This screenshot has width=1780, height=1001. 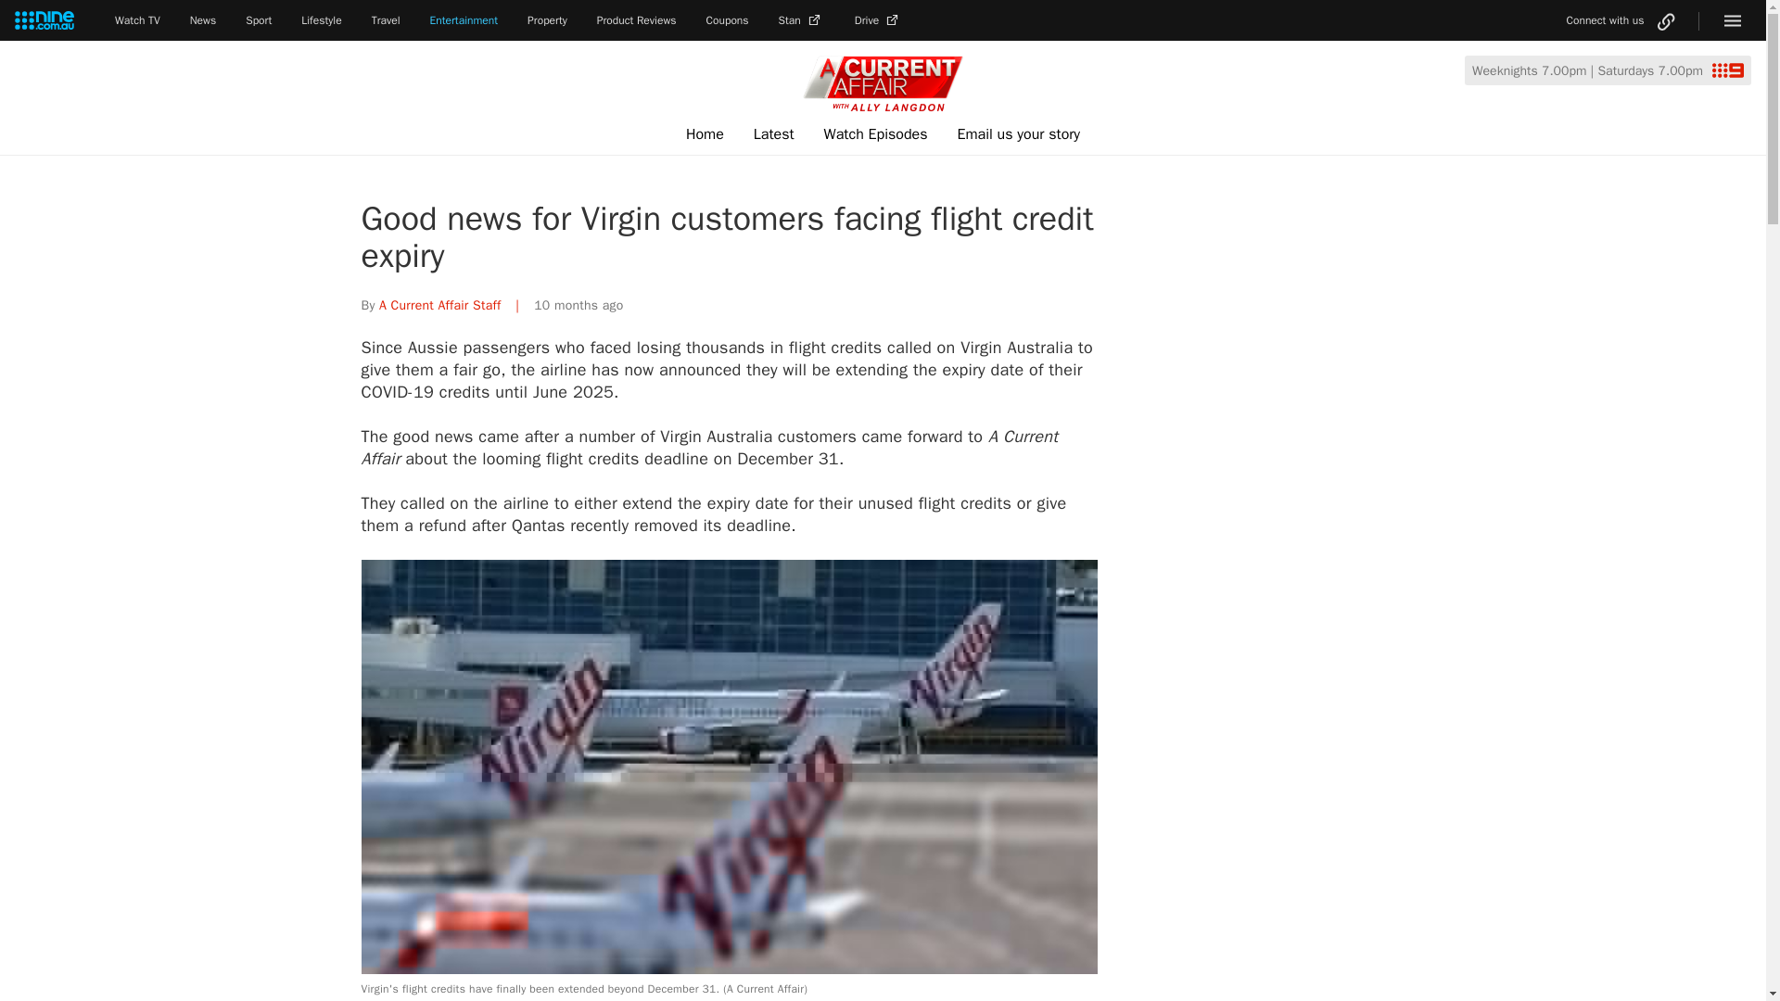 I want to click on Drive, so click(x=878, y=20).